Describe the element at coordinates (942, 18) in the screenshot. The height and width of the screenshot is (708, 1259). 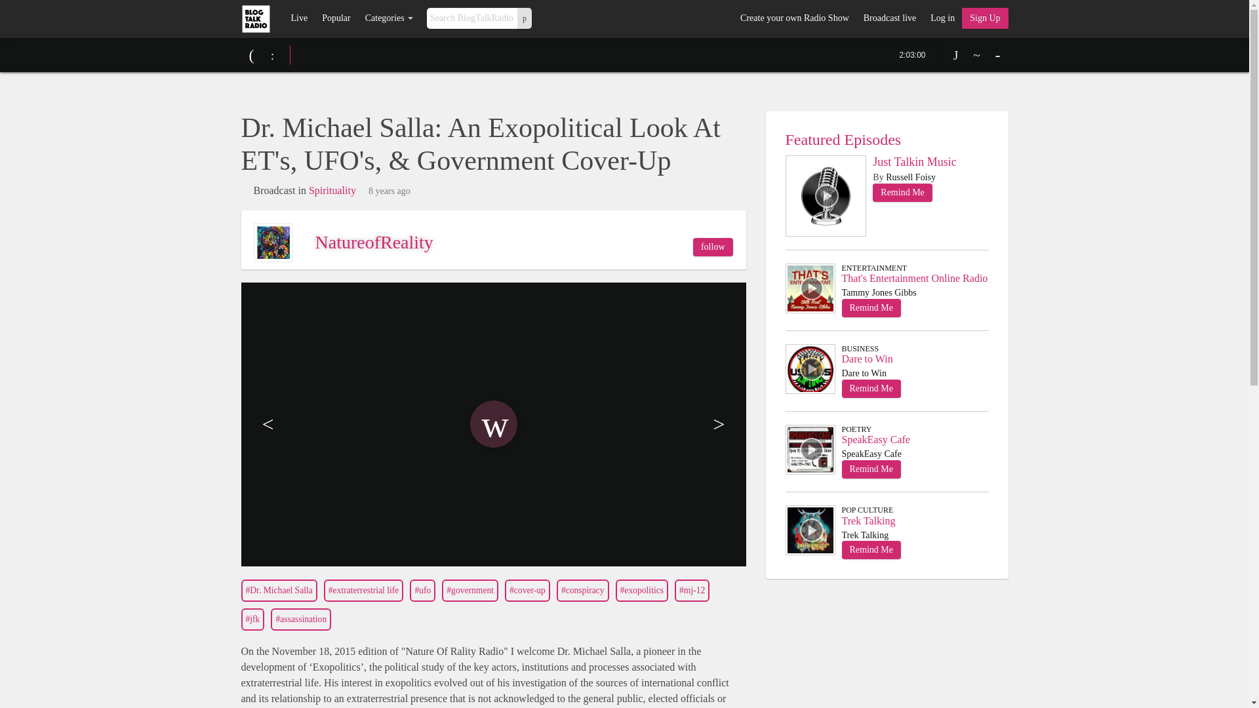
I see `Log in` at that location.